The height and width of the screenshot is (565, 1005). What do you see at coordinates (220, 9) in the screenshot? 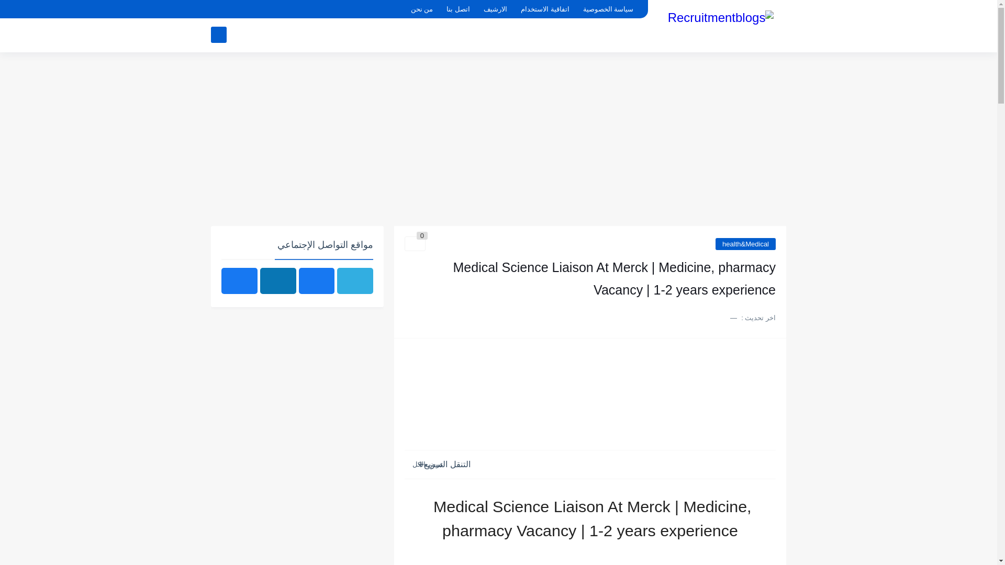
I see `facebook` at bounding box center [220, 9].